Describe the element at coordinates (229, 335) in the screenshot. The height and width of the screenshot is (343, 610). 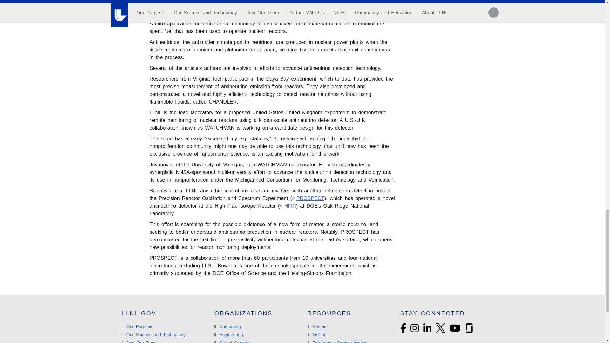
I see `Engineering` at that location.